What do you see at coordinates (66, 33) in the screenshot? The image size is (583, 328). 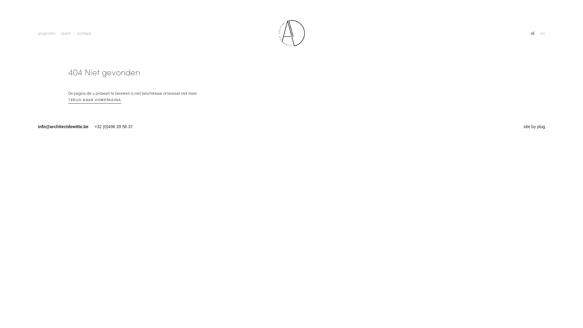 I see `team` at bounding box center [66, 33].